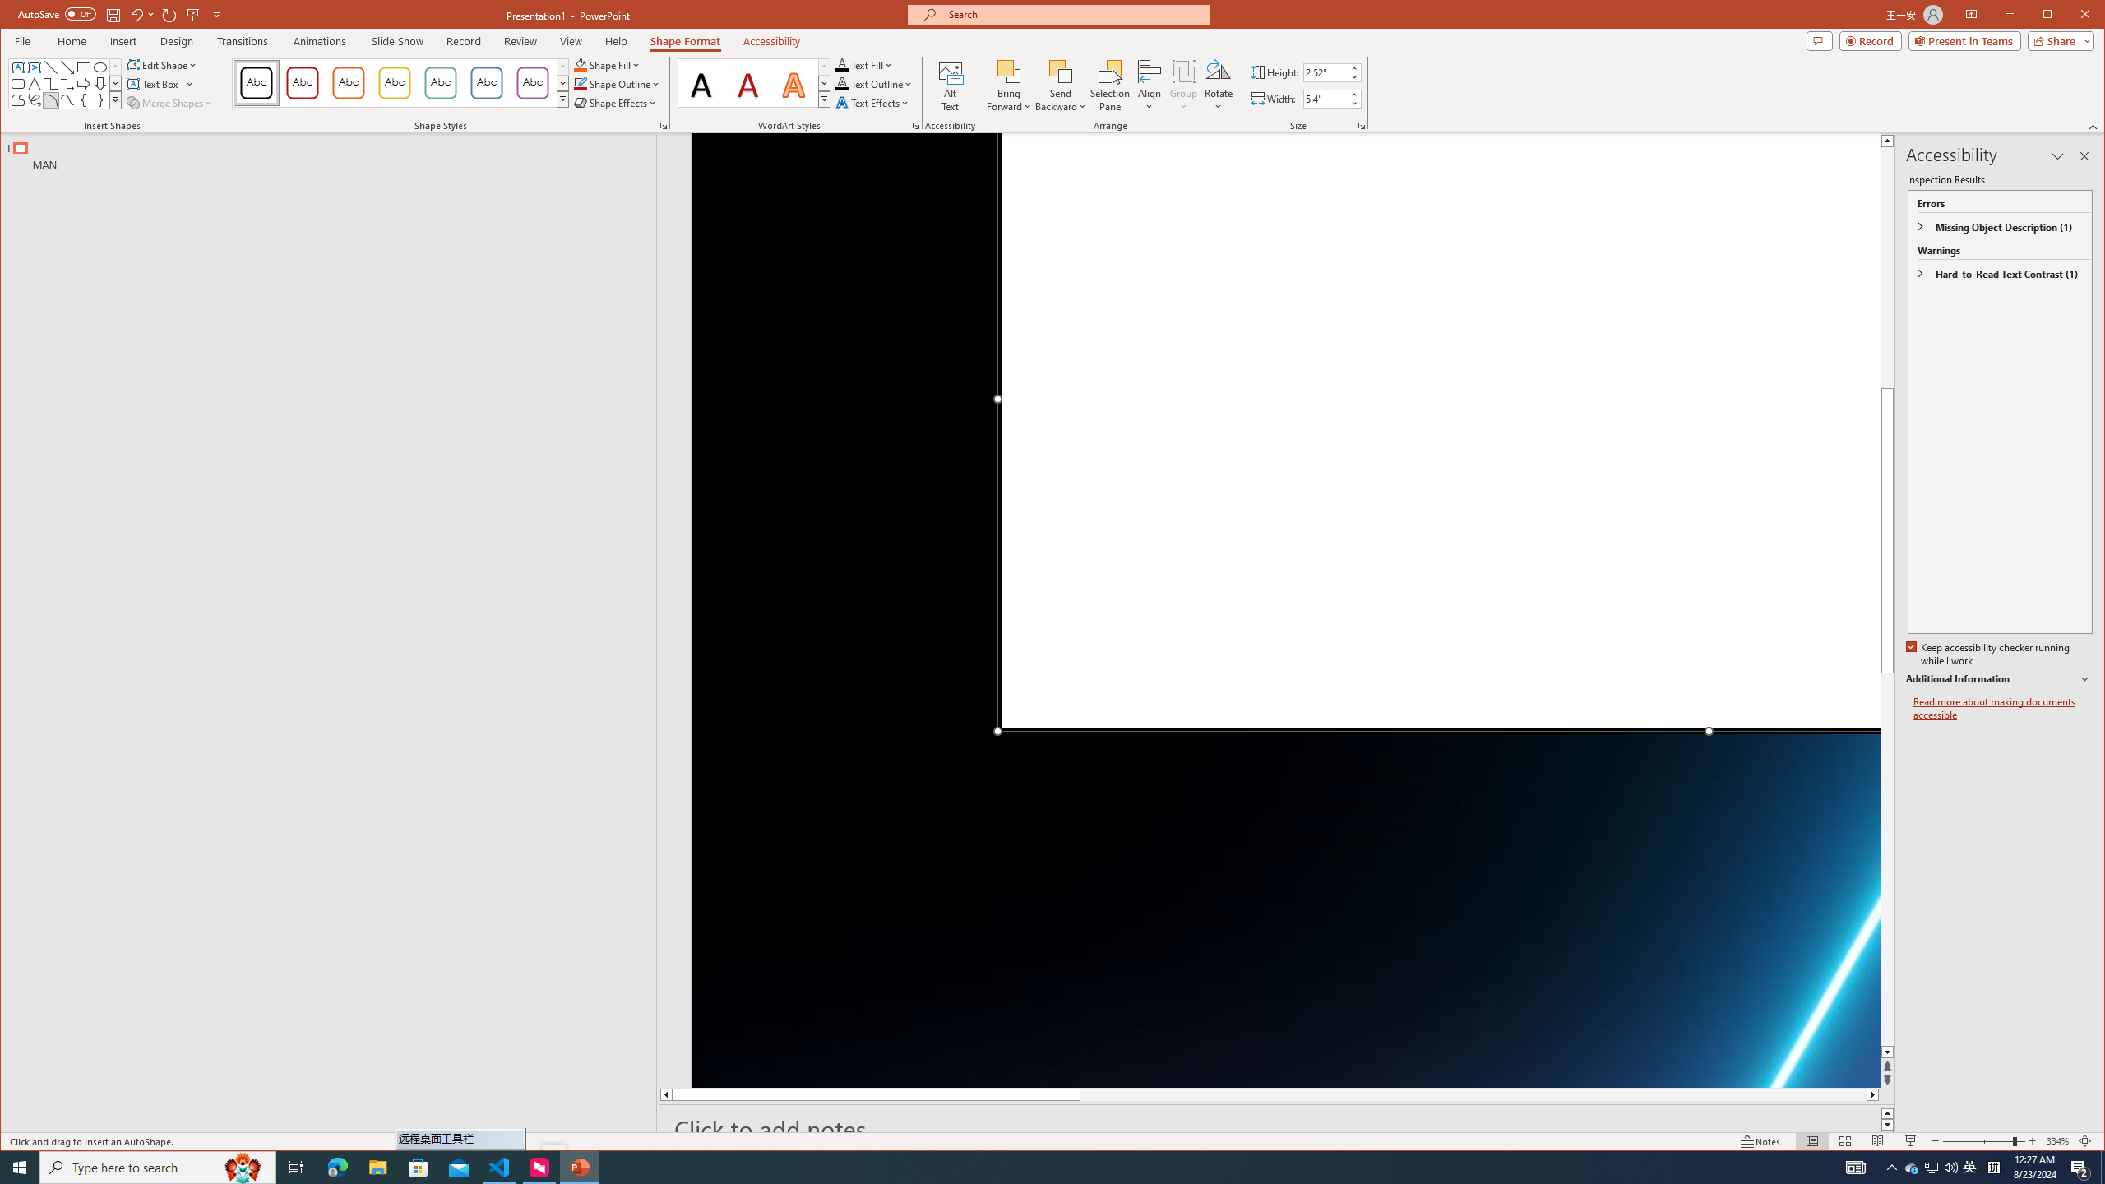 The image size is (2105, 1184). What do you see at coordinates (20, 1168) in the screenshot?
I see `Start` at bounding box center [20, 1168].